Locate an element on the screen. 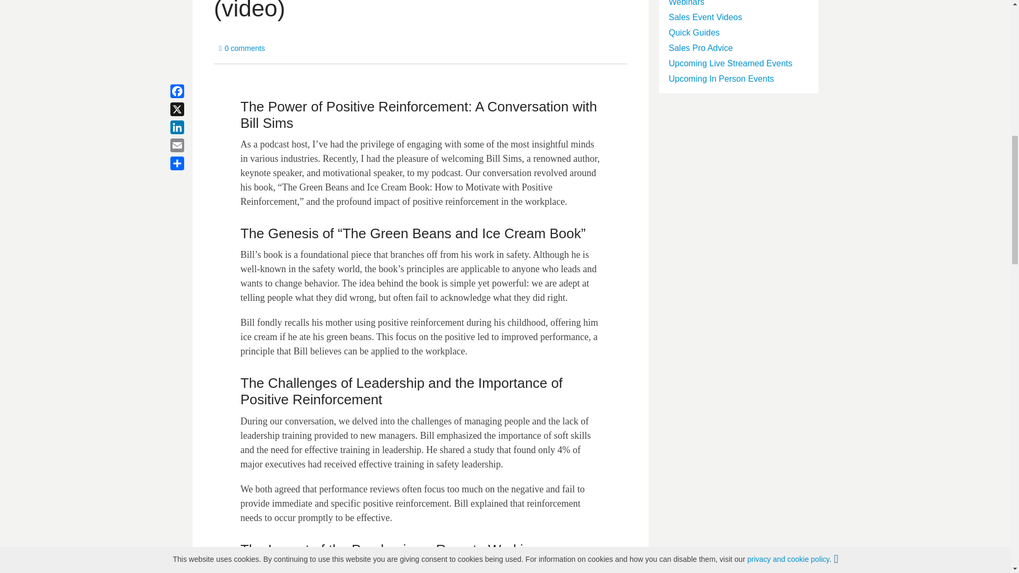 The height and width of the screenshot is (573, 1019). X is located at coordinates (190, 109).